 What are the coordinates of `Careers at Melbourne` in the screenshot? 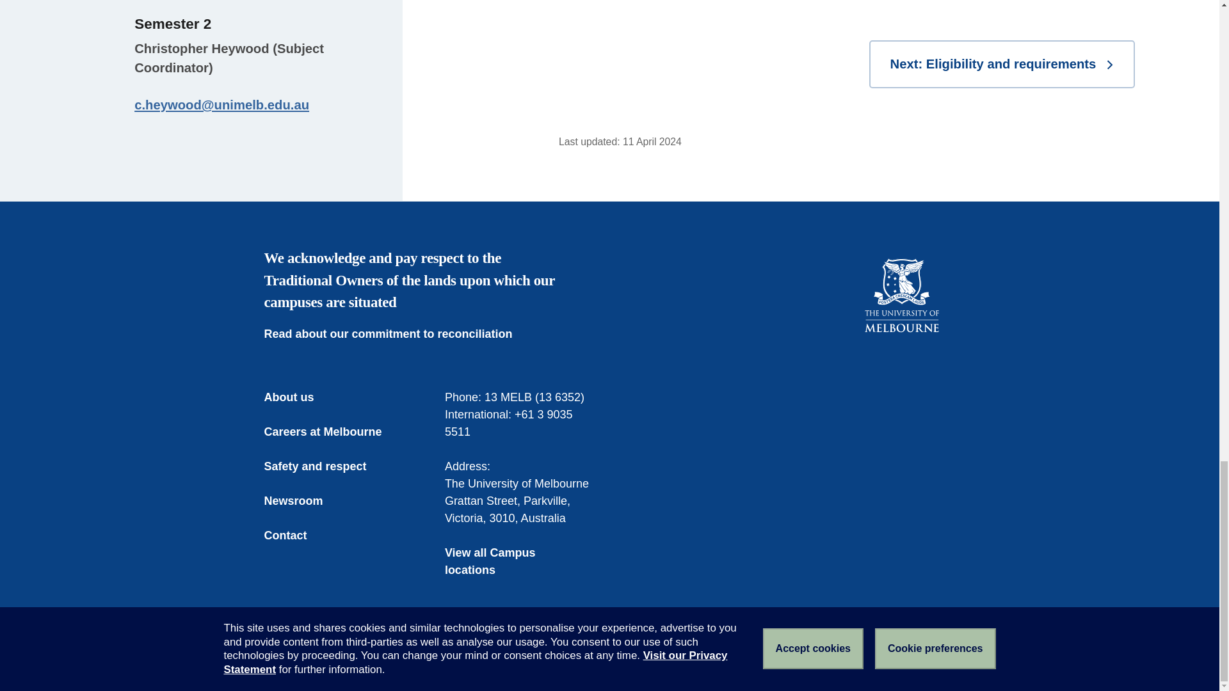 It's located at (332, 433).